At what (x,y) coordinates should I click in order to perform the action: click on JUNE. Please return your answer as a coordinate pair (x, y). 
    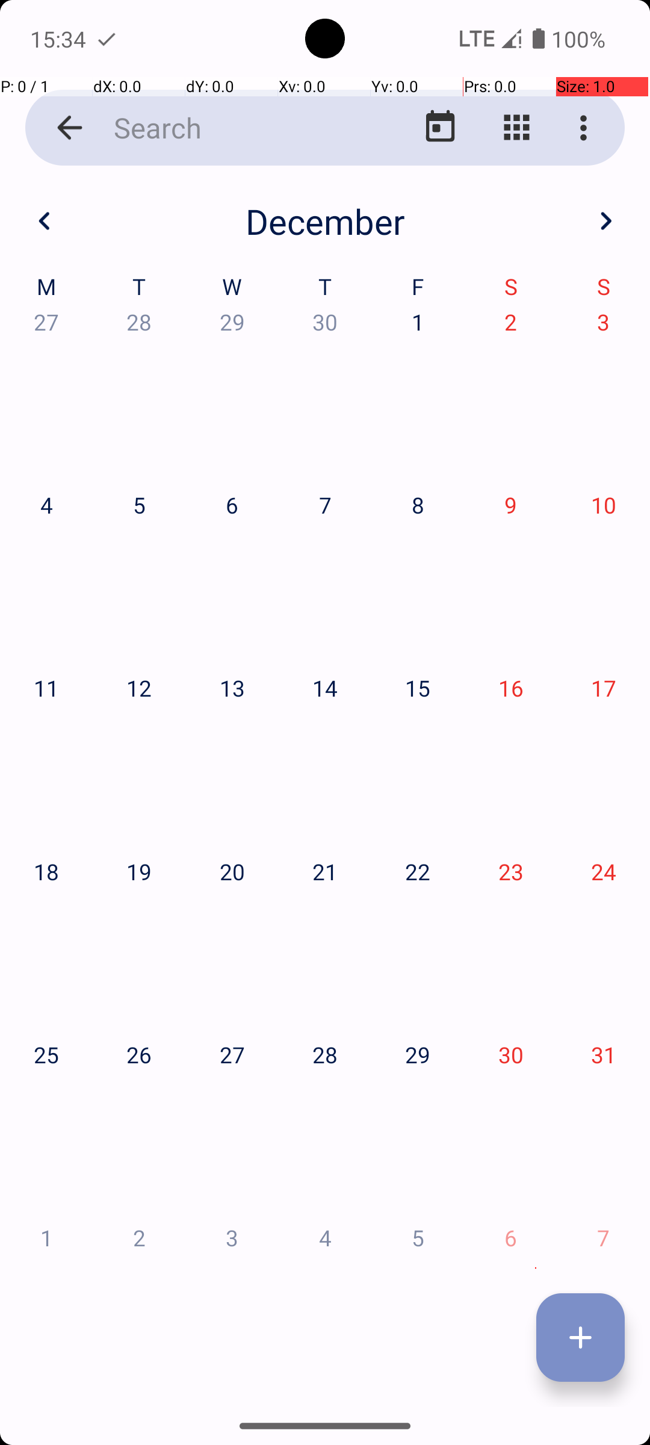
    Looking at the image, I should click on (536, 573).